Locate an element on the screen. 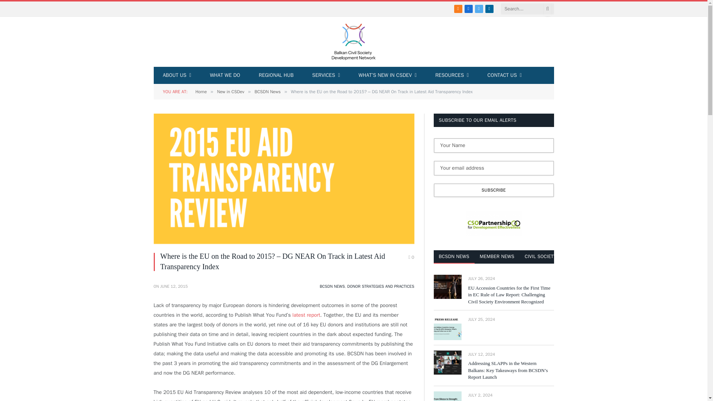  ABOUT US is located at coordinates (178, 75).